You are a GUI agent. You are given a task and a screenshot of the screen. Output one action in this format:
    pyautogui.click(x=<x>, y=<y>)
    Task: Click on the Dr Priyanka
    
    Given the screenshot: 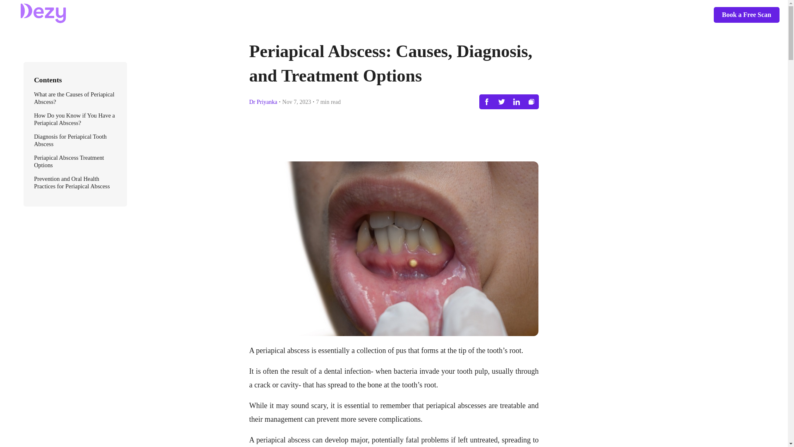 What is the action you would take?
    pyautogui.click(x=263, y=101)
    